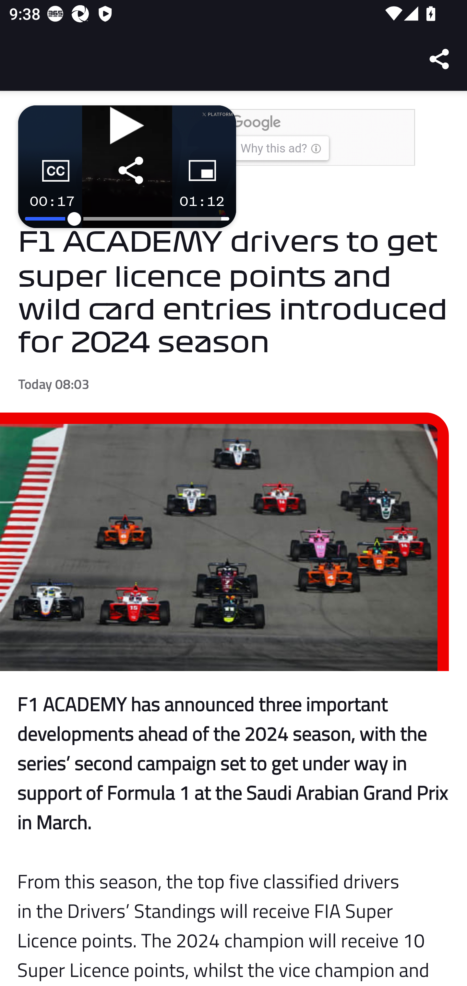 The width and height of the screenshot is (467, 986). I want to click on Share, so click(440, 59).